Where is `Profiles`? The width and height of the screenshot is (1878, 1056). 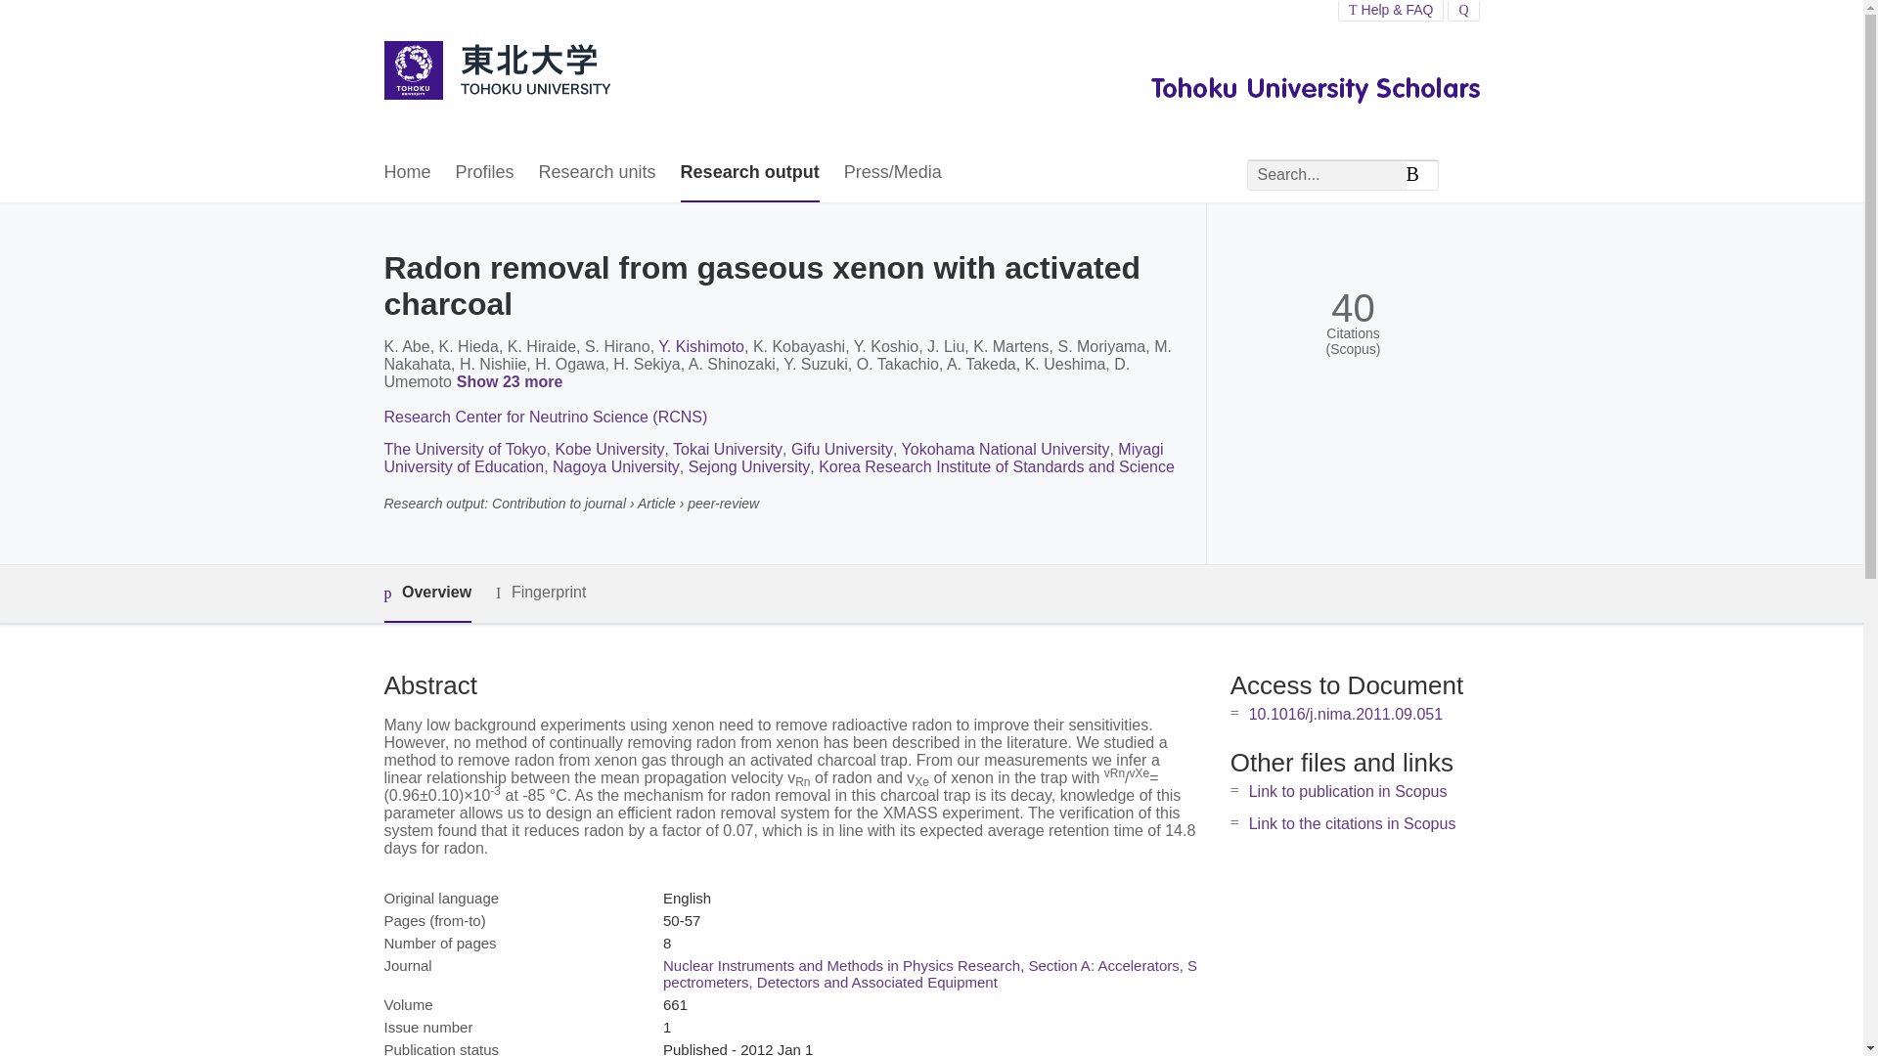 Profiles is located at coordinates (485, 173).